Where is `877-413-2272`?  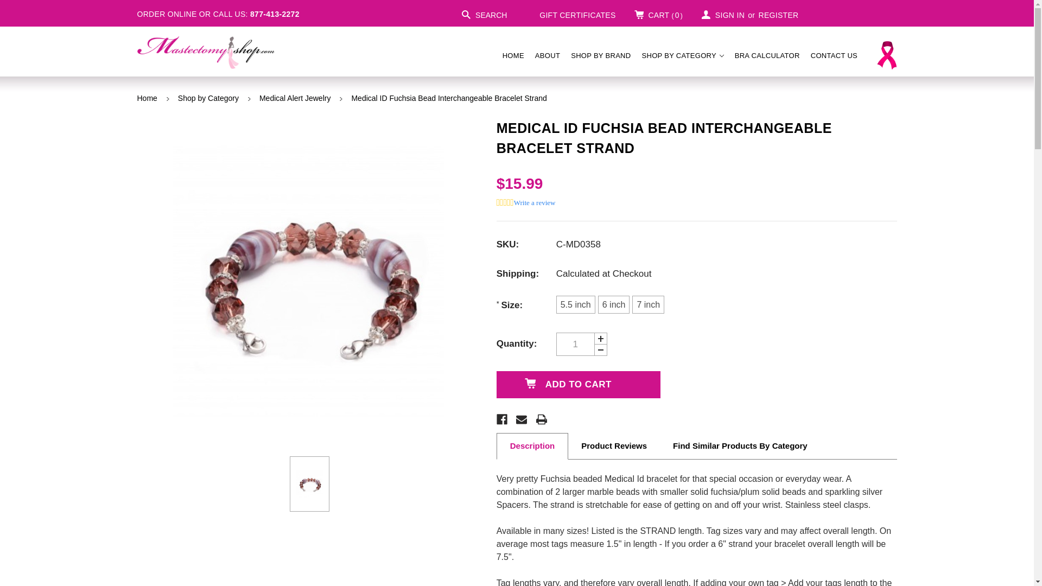
877-413-2272 is located at coordinates (275, 14).